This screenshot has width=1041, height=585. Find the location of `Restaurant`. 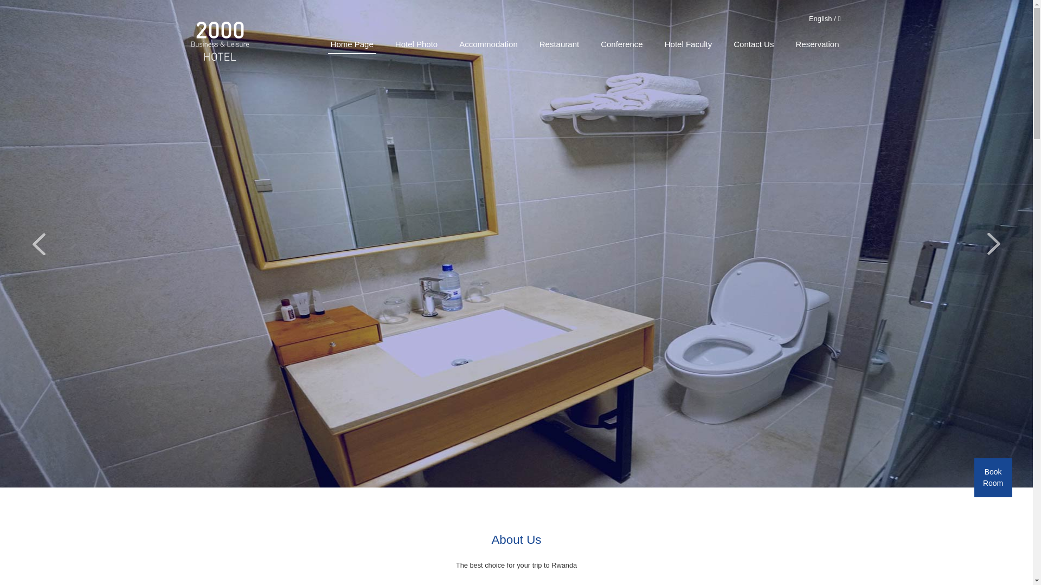

Restaurant is located at coordinates (560, 46).